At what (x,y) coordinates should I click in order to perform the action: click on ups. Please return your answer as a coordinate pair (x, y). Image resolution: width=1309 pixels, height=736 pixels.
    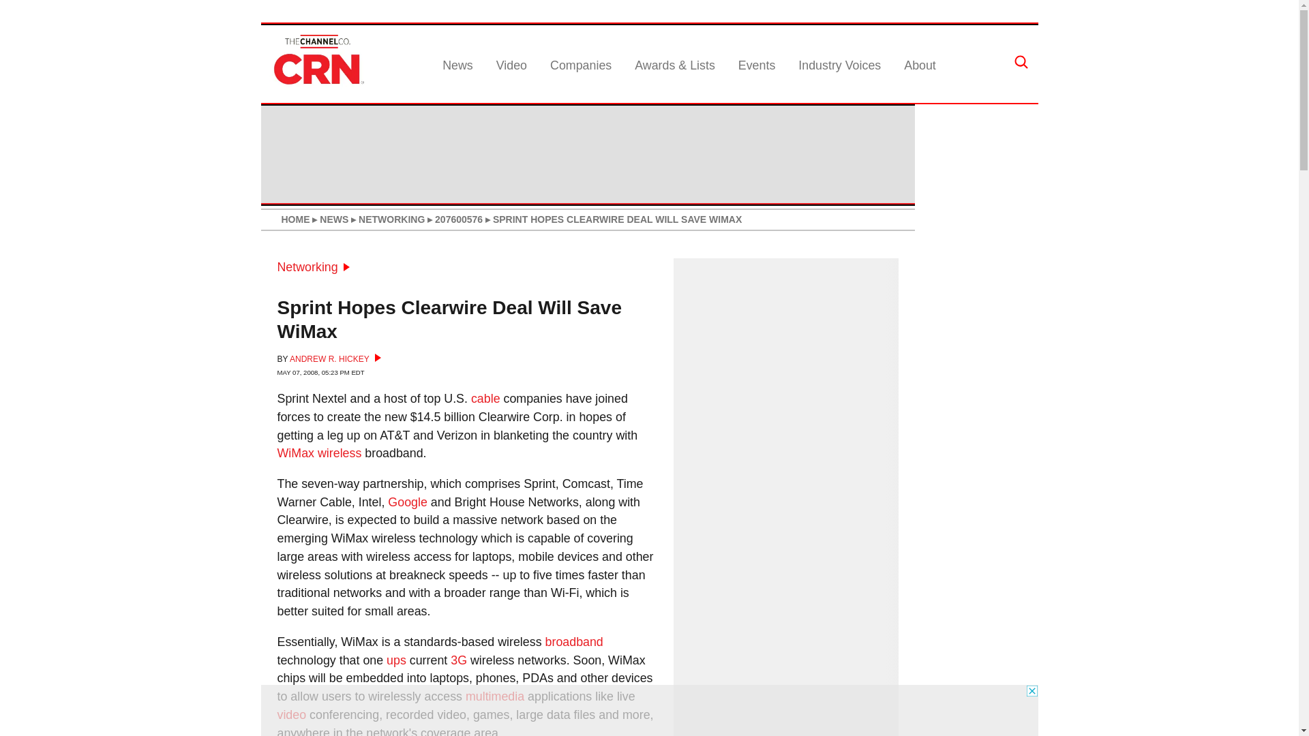
    Looking at the image, I should click on (395, 660).